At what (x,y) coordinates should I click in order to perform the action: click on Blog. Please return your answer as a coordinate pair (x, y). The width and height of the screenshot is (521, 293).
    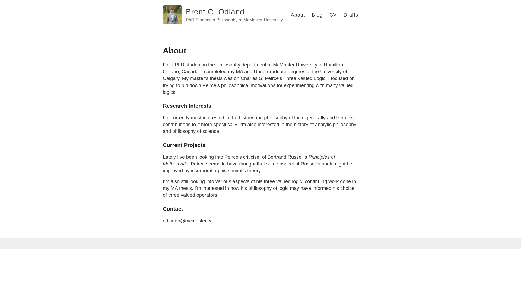
    Looking at the image, I should click on (317, 15).